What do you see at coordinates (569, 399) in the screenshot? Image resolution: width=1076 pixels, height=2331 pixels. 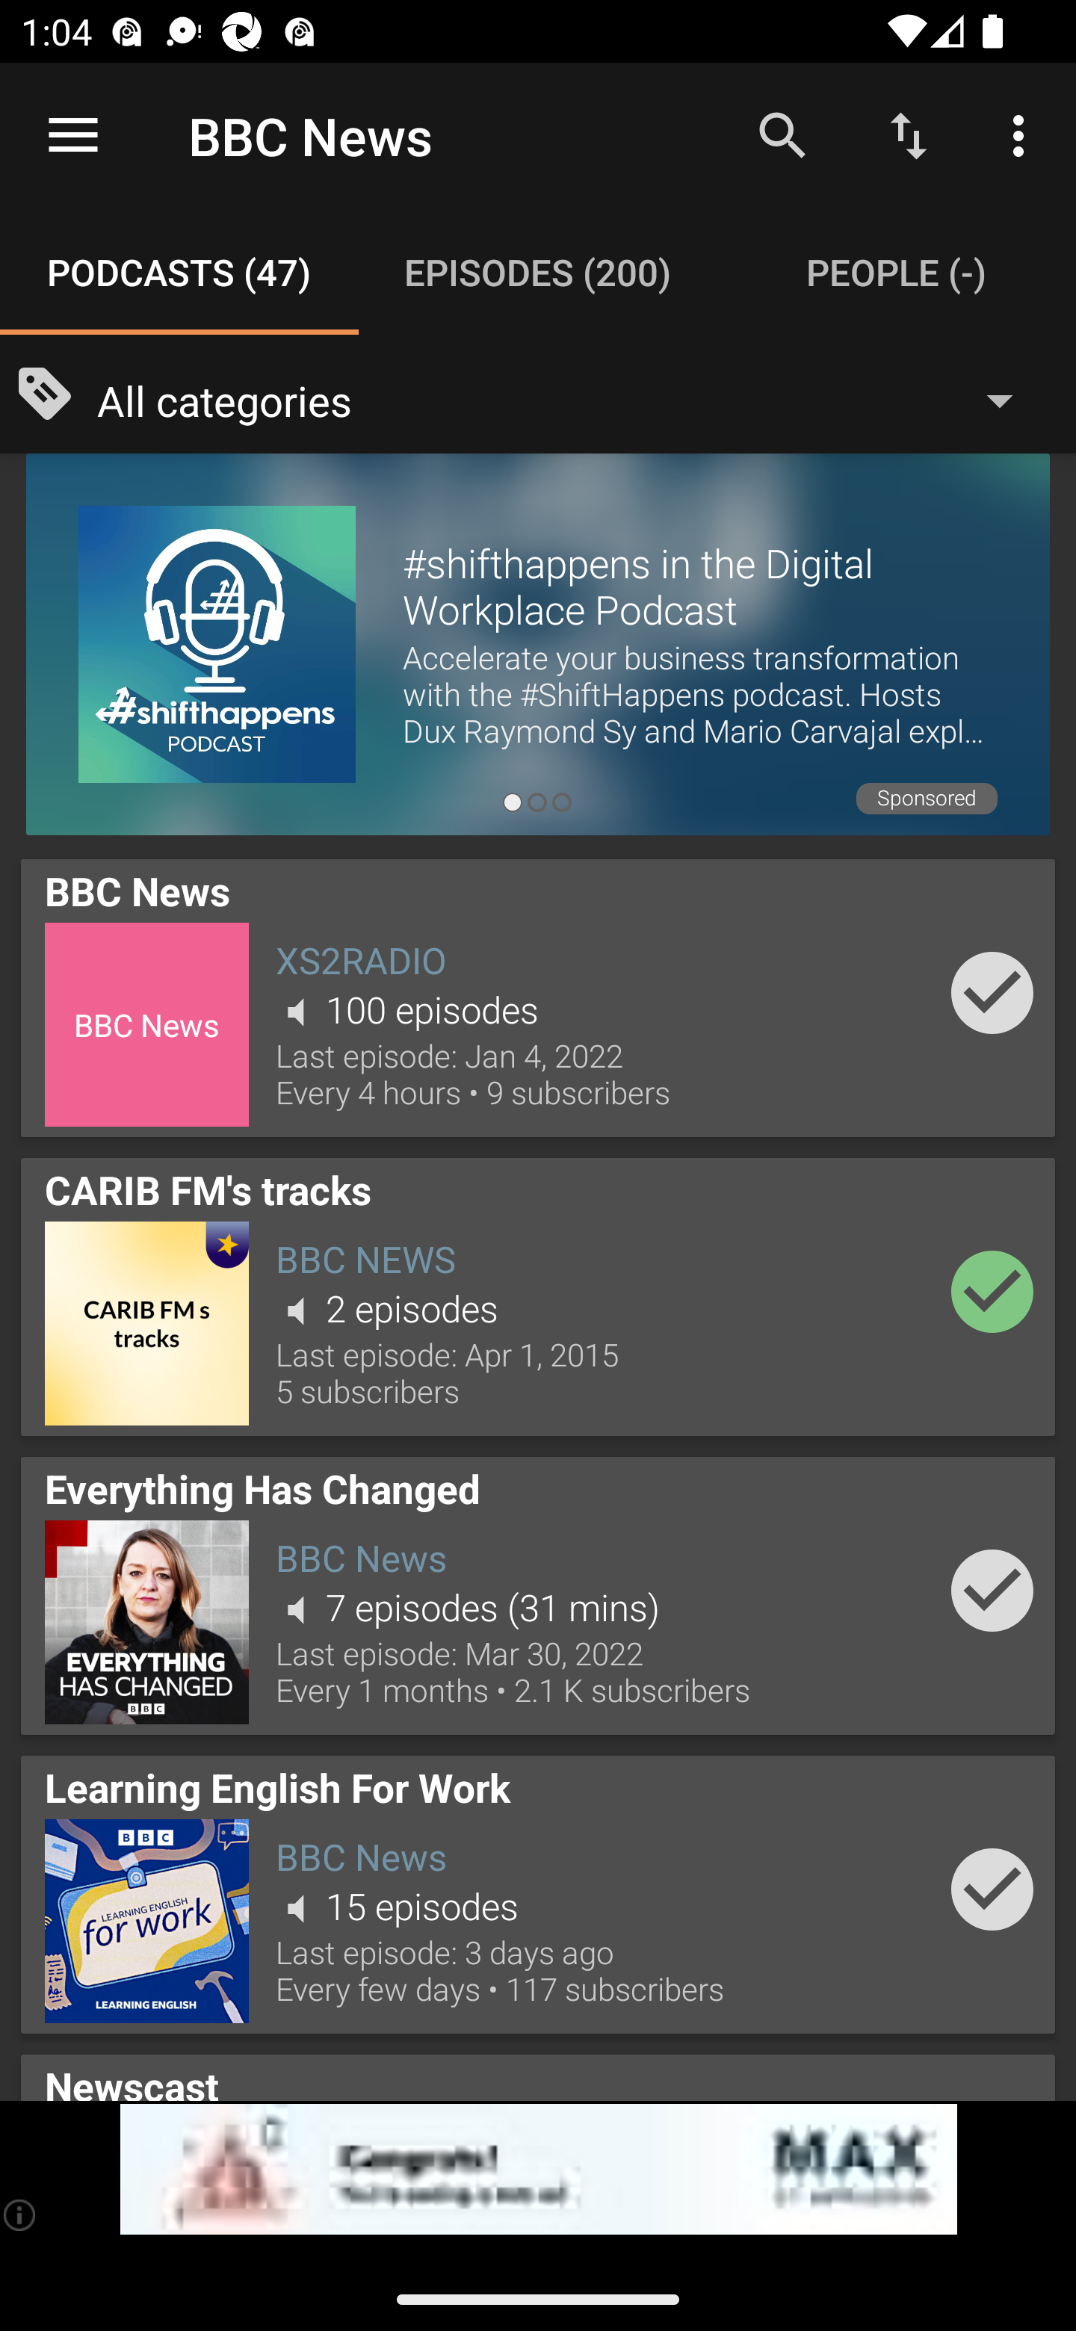 I see `All categories` at bounding box center [569, 399].